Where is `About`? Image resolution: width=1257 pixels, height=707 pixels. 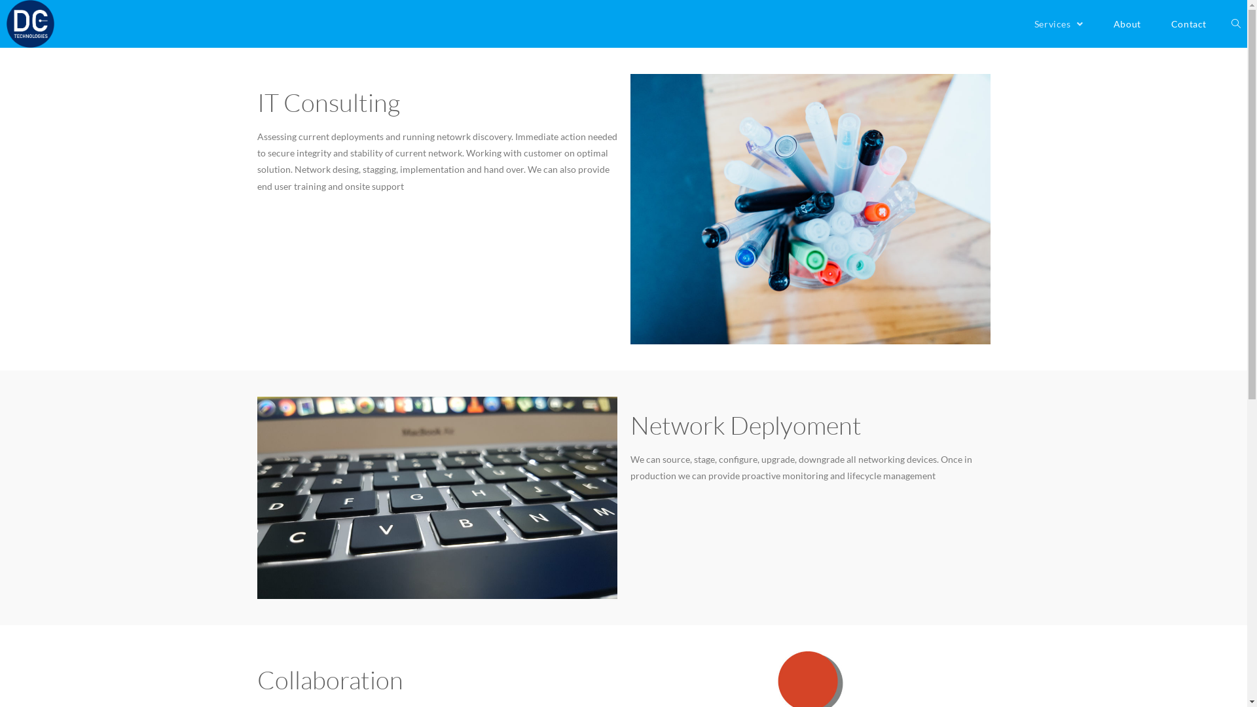 About is located at coordinates (1127, 24).